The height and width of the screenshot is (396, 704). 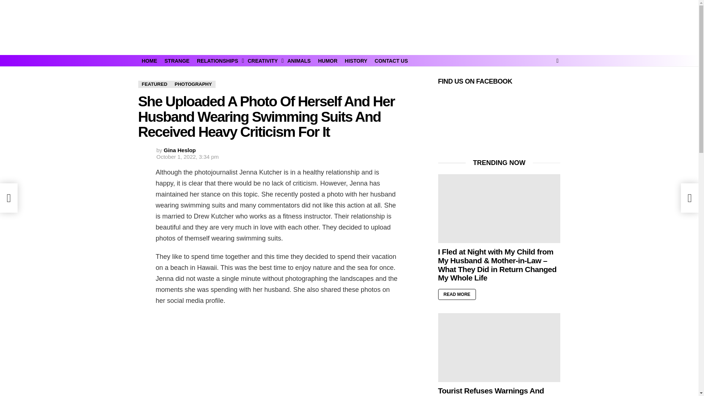 What do you see at coordinates (180, 150) in the screenshot?
I see `Gina Heslop` at bounding box center [180, 150].